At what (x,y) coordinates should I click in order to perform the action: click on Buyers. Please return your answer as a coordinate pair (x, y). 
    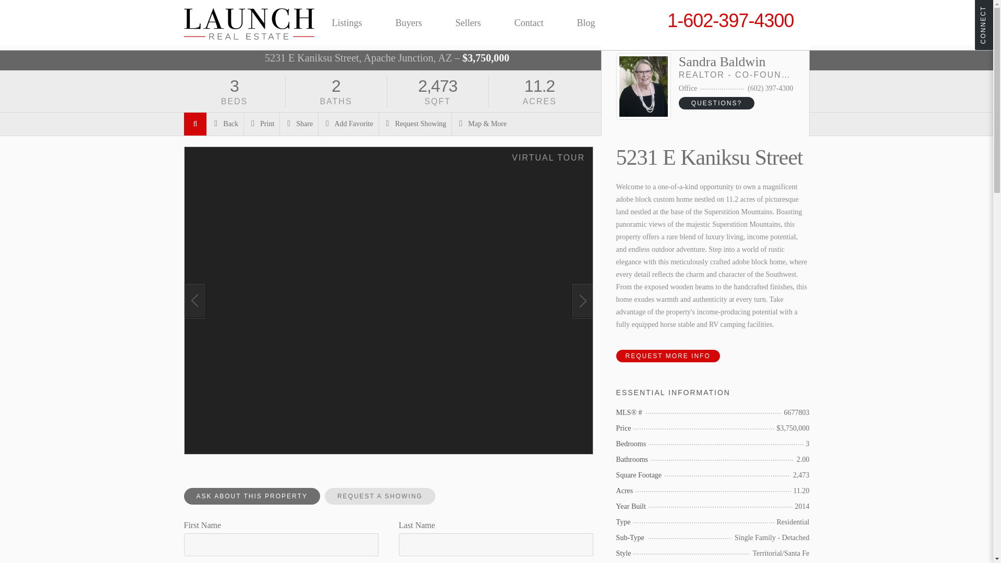
    Looking at the image, I should click on (409, 22).